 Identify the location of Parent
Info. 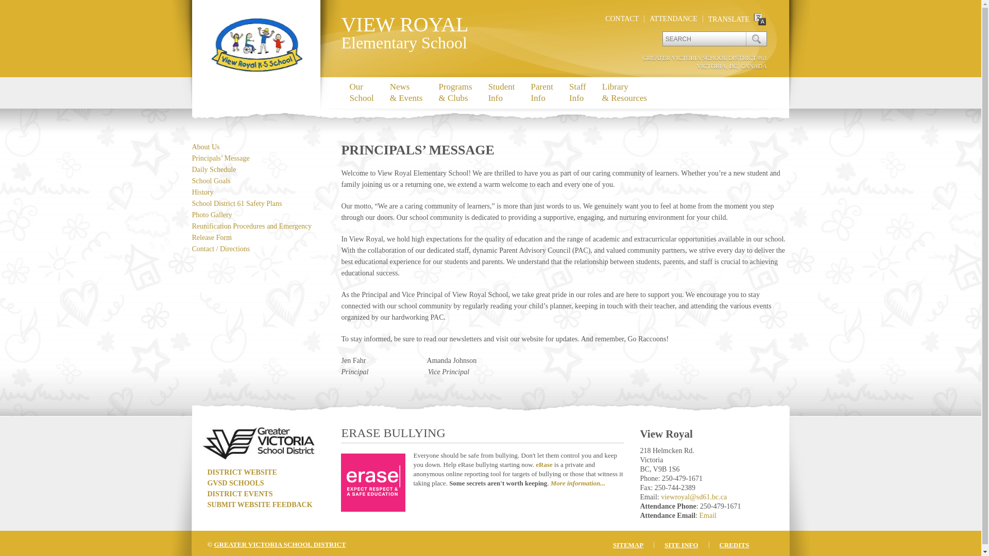
(542, 93).